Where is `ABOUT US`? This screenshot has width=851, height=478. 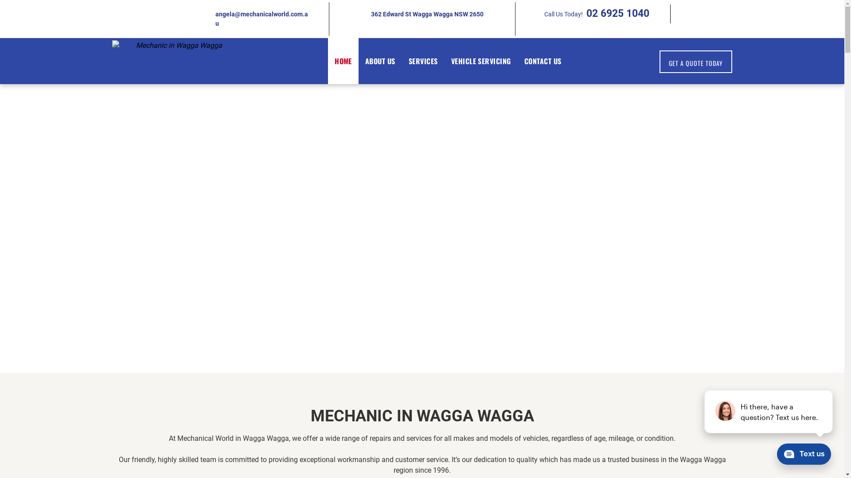
ABOUT US is located at coordinates (380, 61).